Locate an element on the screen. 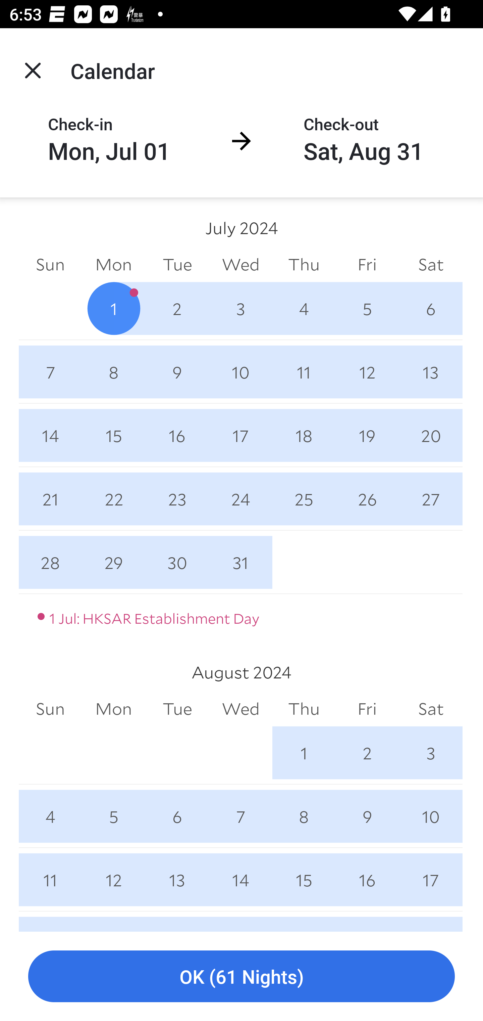 Image resolution: width=483 pixels, height=1021 pixels. 22 22 July 2024 is located at coordinates (113, 499).